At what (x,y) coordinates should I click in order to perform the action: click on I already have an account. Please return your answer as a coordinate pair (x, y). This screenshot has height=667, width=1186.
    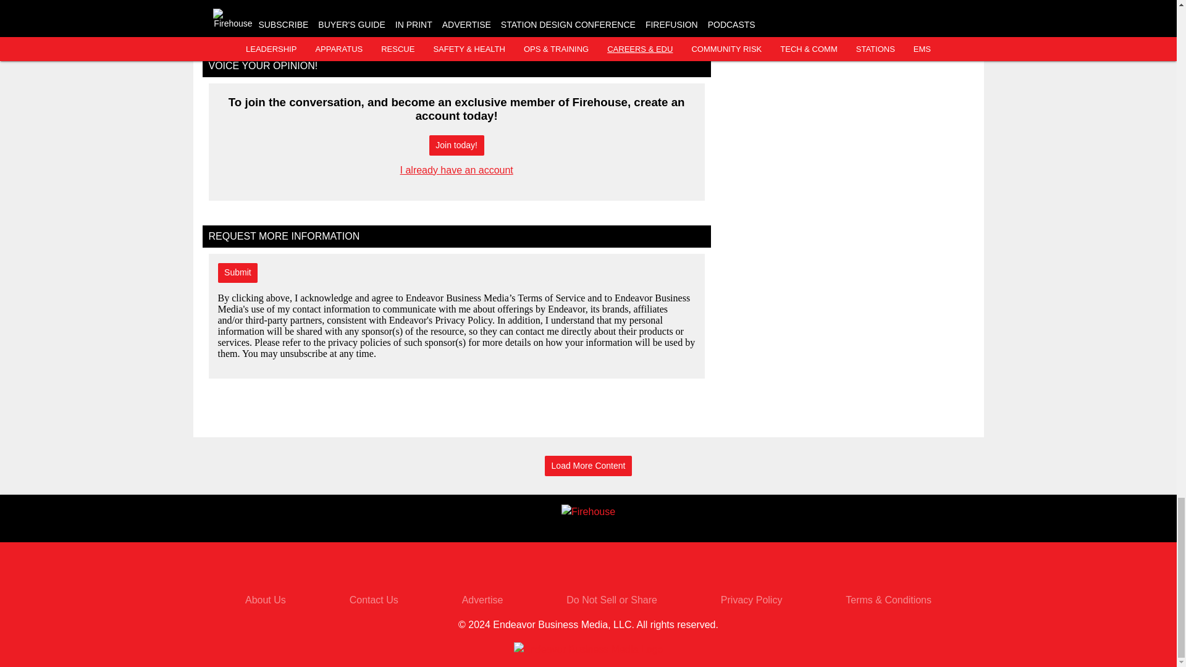
    Looking at the image, I should click on (457, 170).